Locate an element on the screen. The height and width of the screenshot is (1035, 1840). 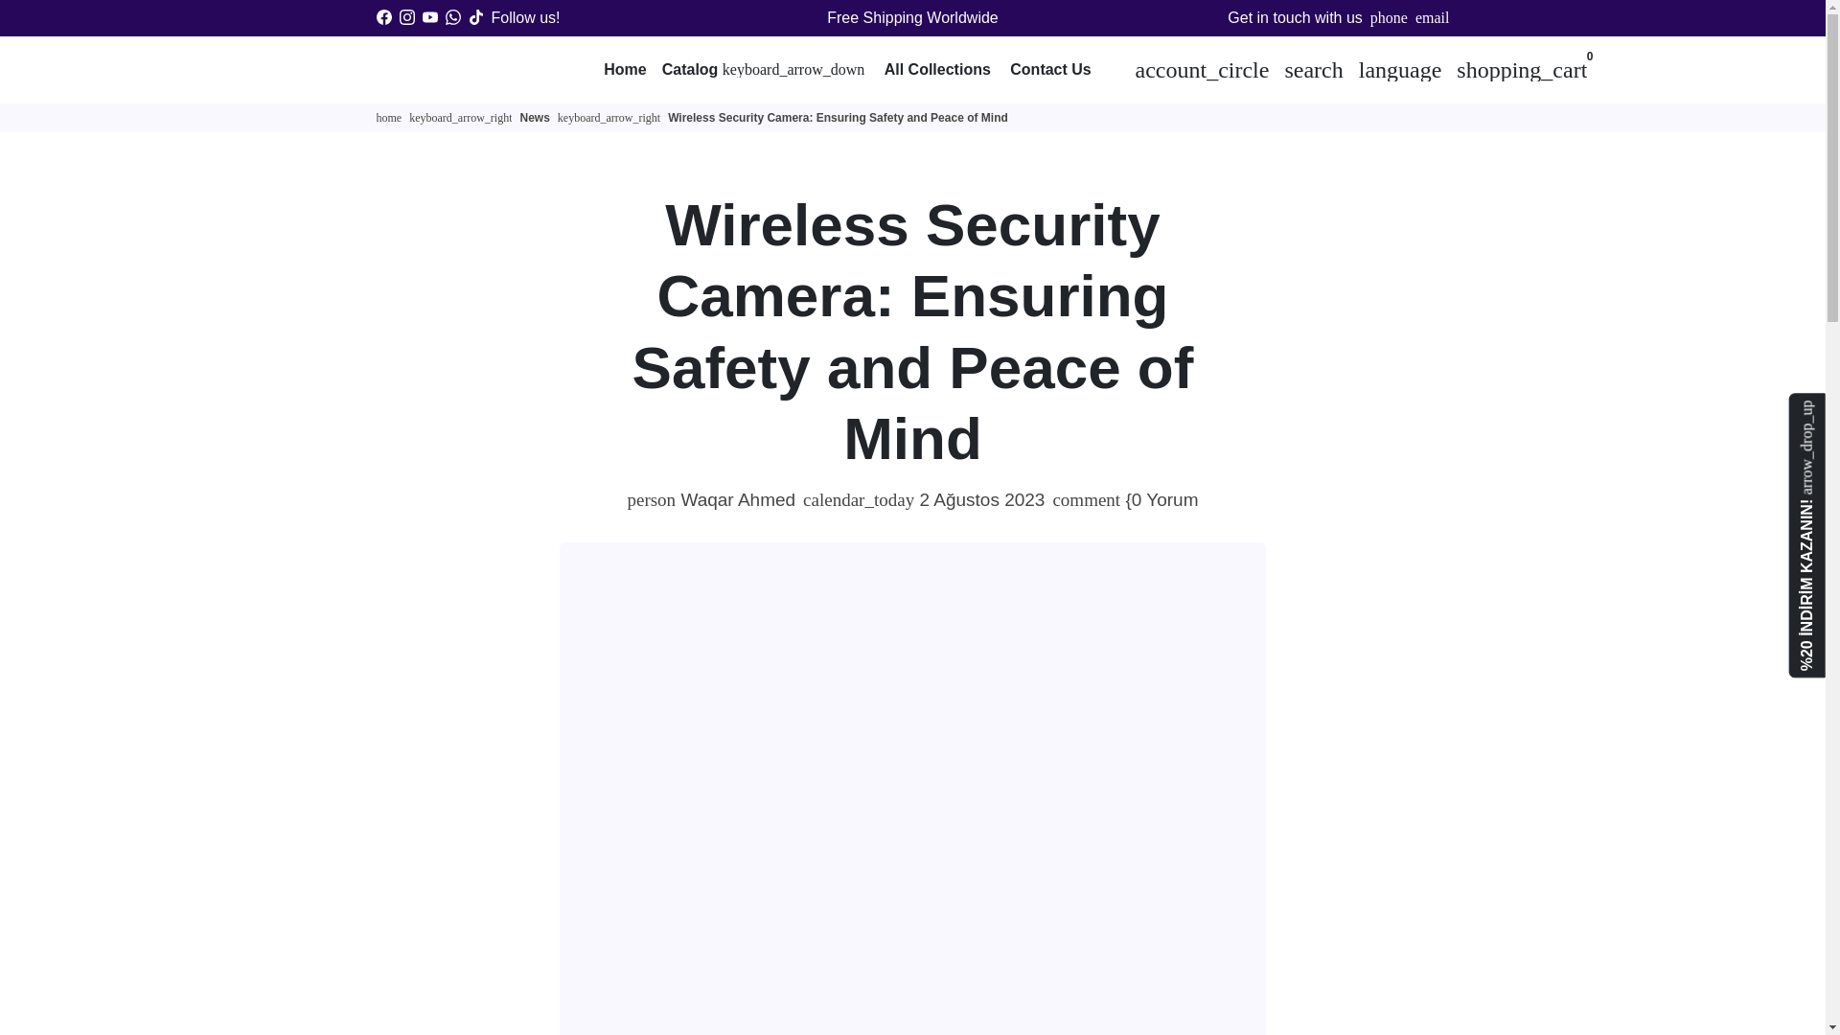
Instagram tarihinde WA Super Store is located at coordinates (406, 17).